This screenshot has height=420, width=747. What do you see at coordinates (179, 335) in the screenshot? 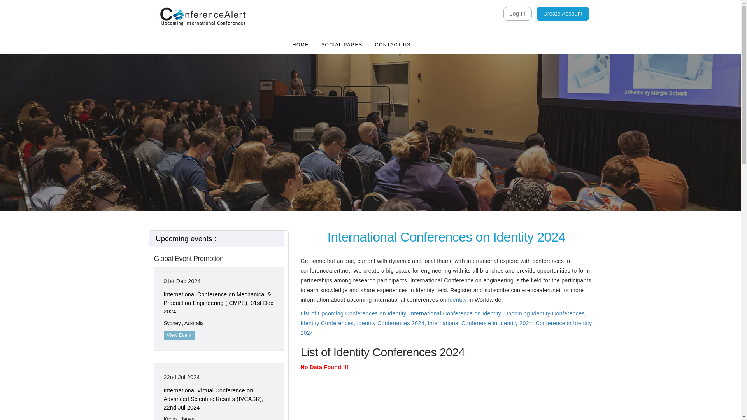
I see `View Event` at bounding box center [179, 335].